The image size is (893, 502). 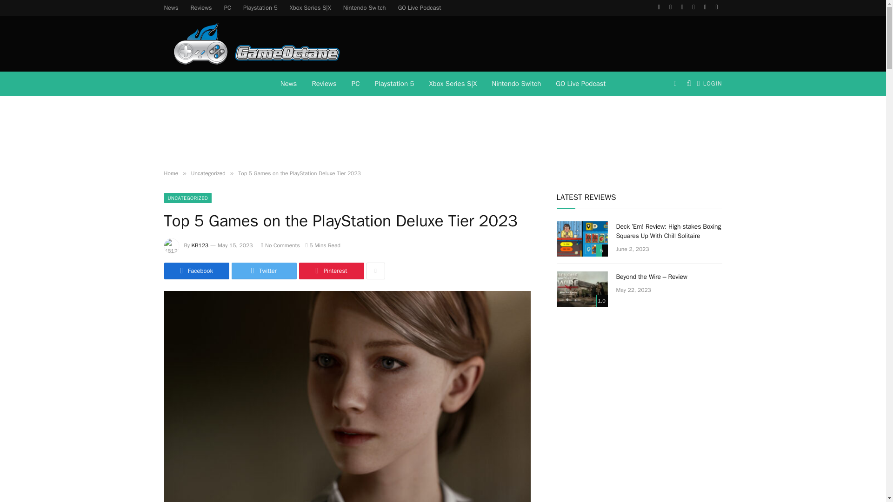 What do you see at coordinates (288, 84) in the screenshot?
I see `News` at bounding box center [288, 84].